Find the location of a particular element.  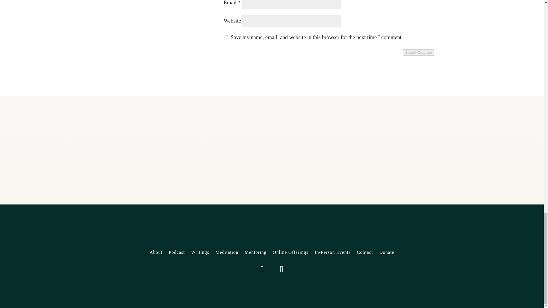

Follow on Instagram is located at coordinates (262, 269).